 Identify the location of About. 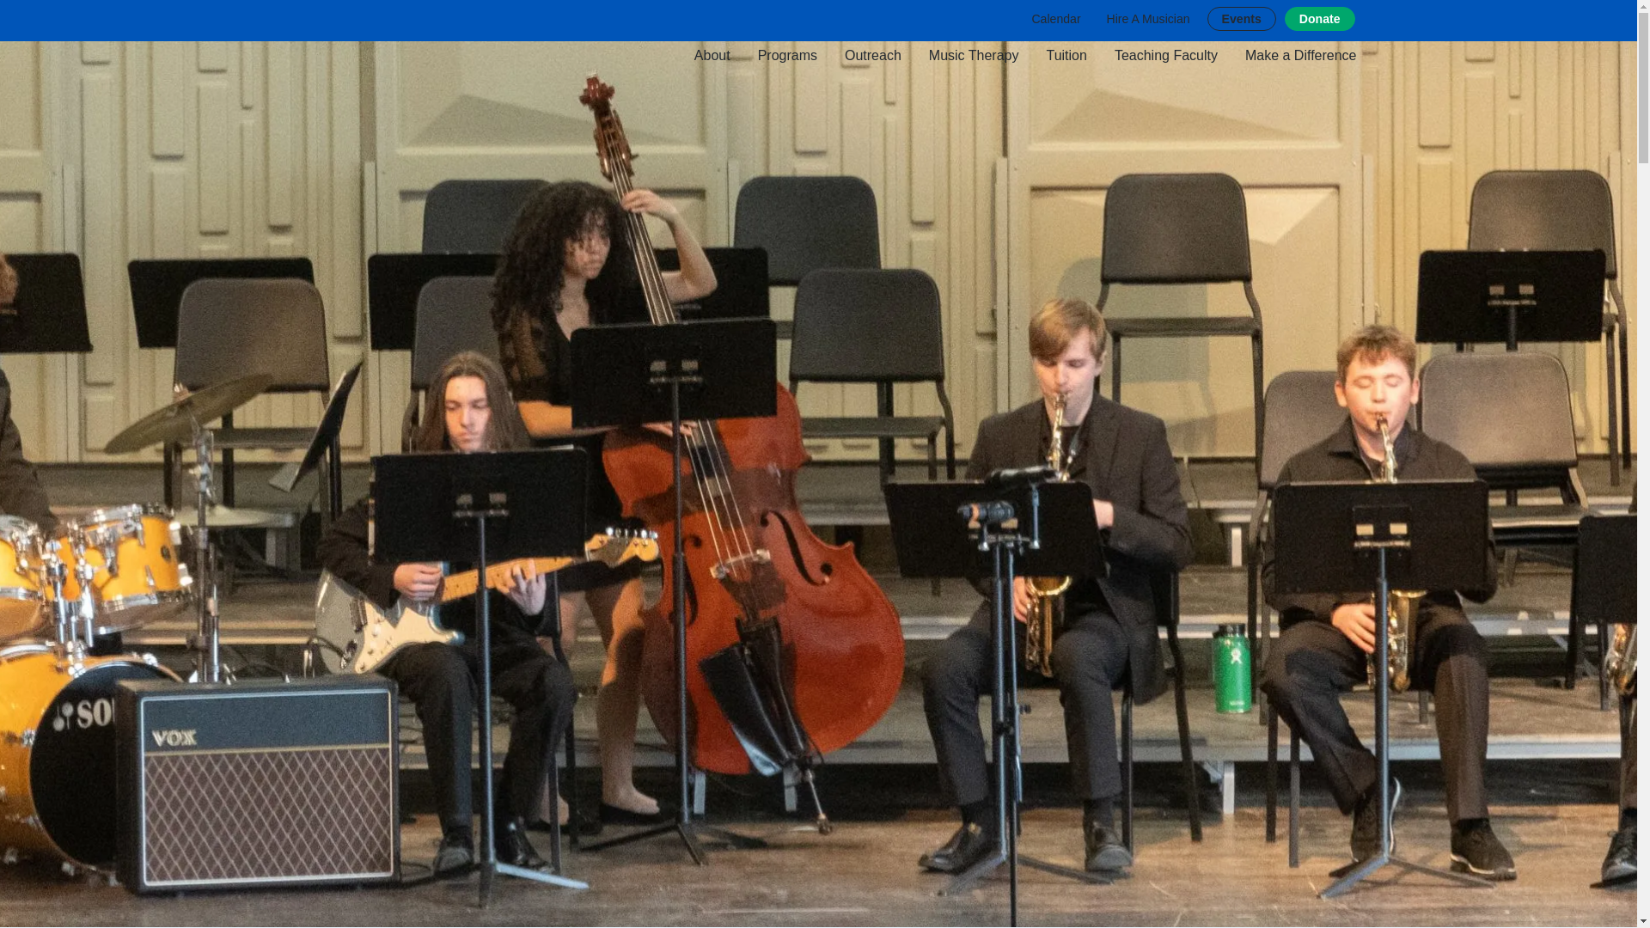
(712, 56).